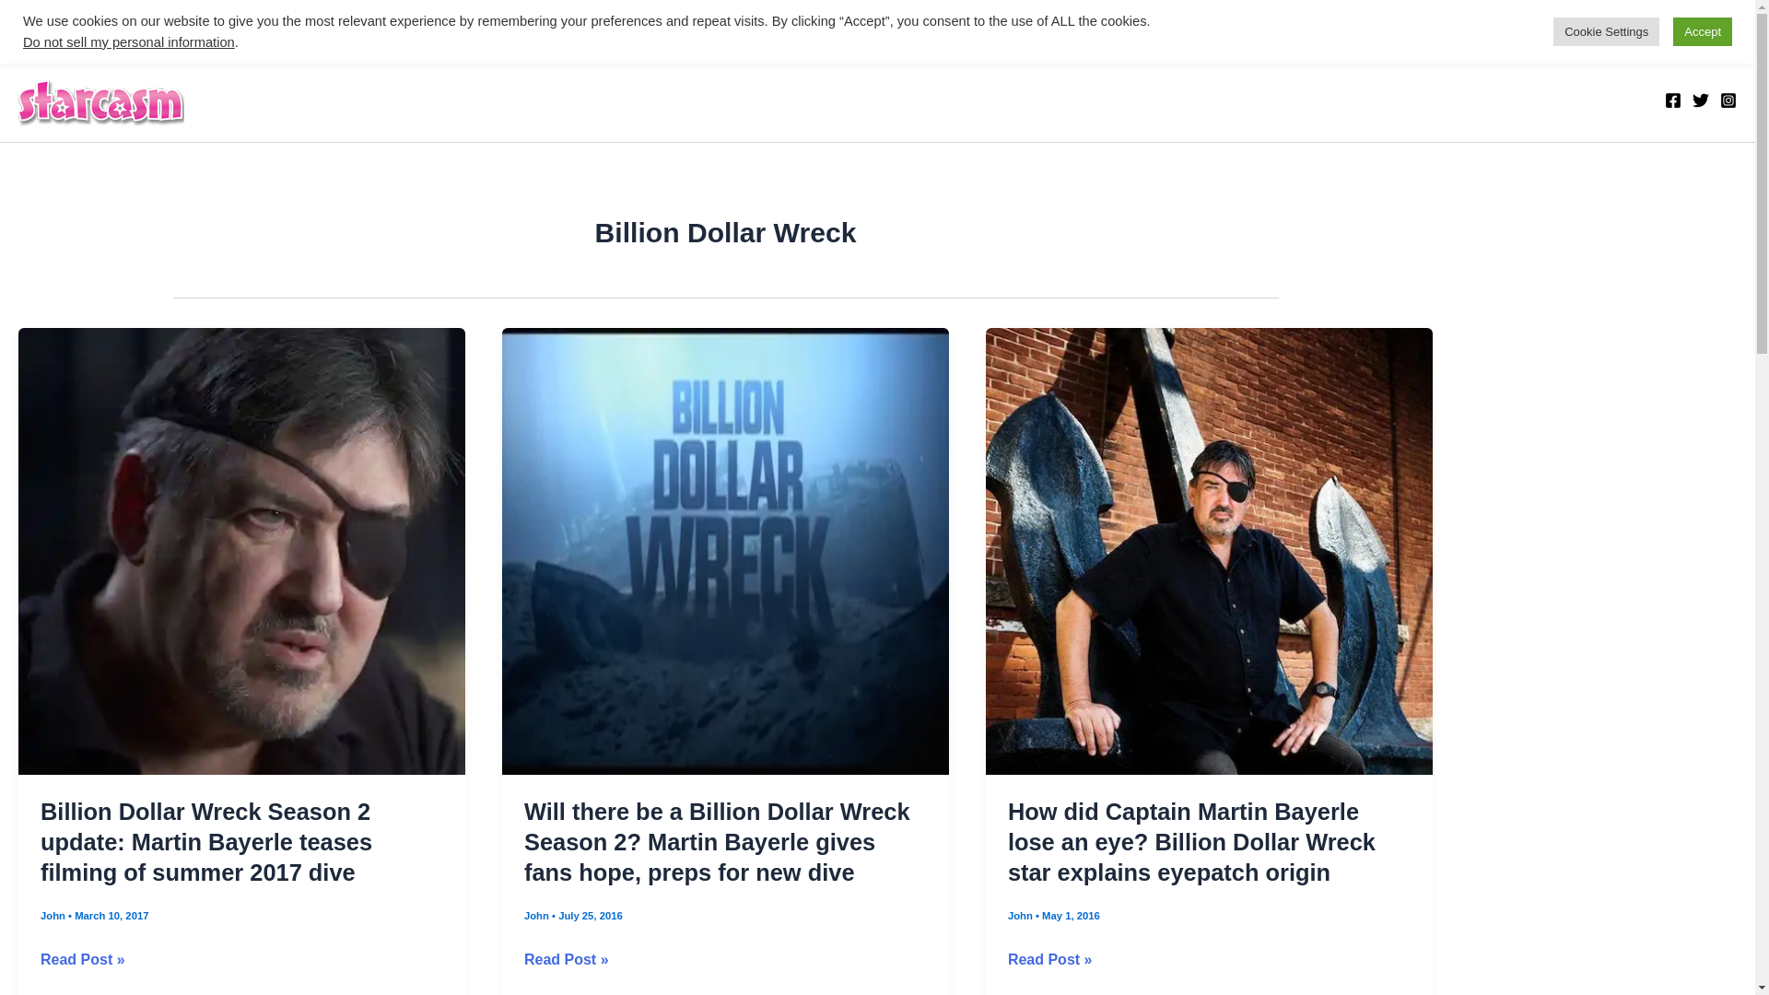  What do you see at coordinates (1021, 916) in the screenshot?
I see `View all posts by John` at bounding box center [1021, 916].